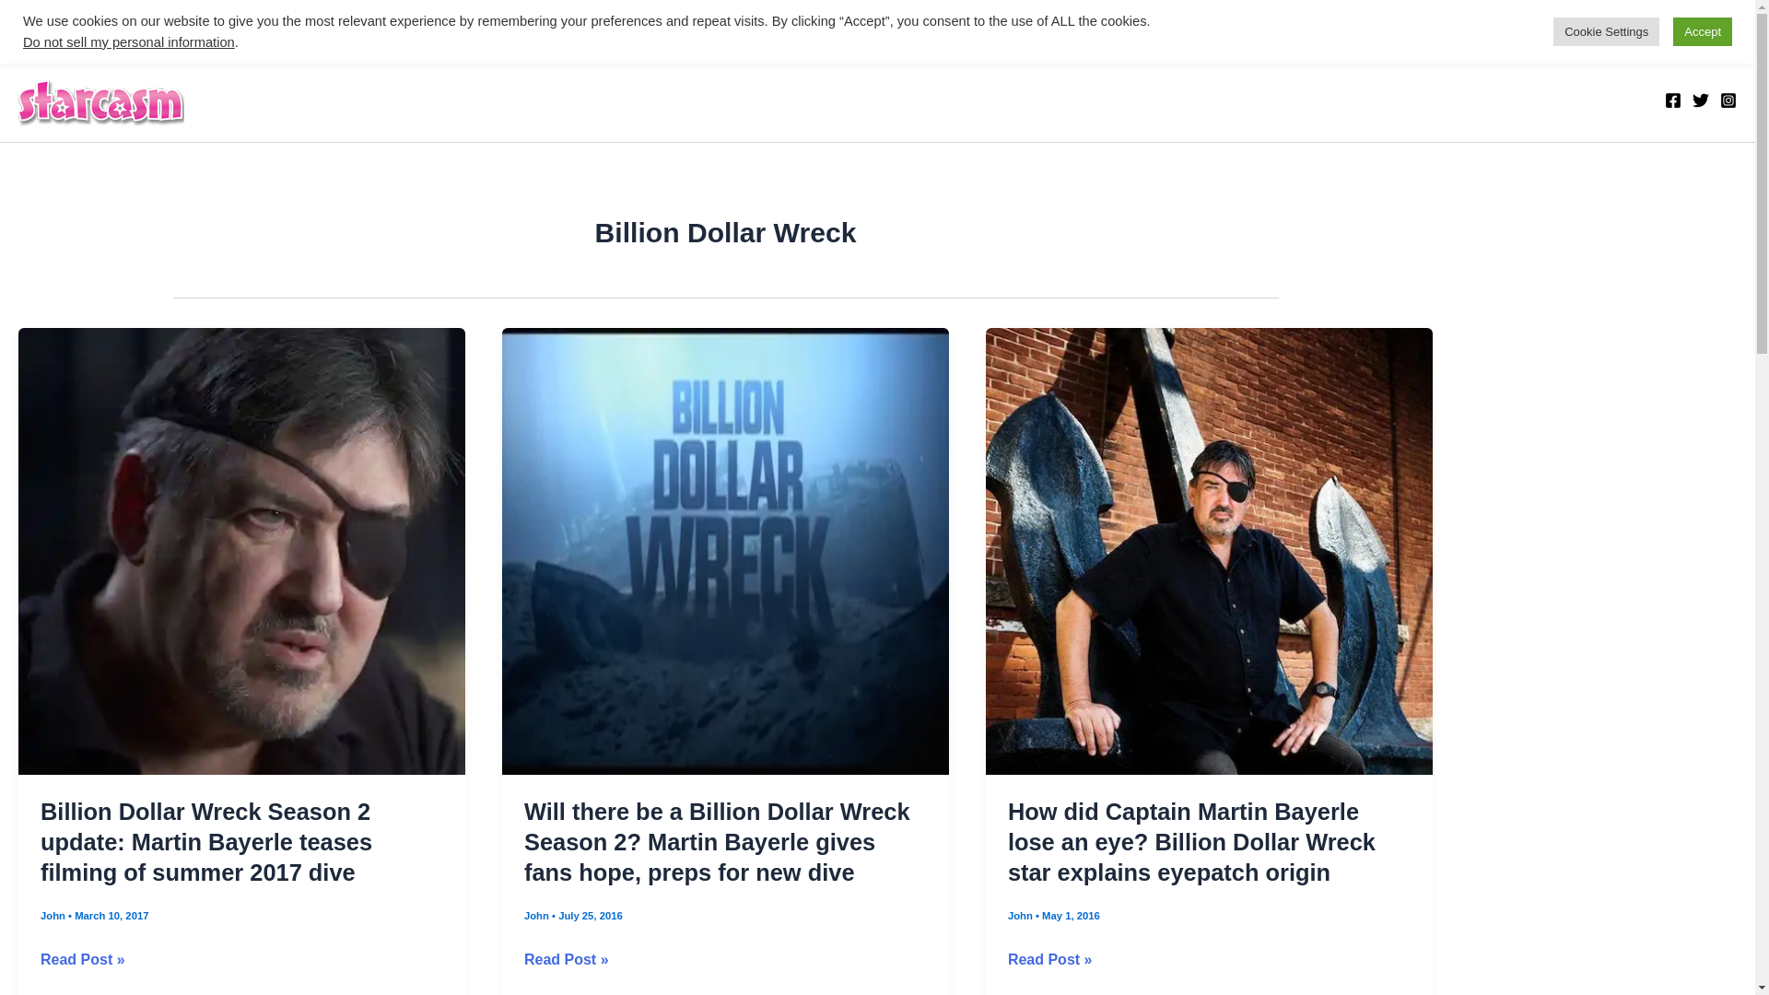  What do you see at coordinates (1021, 916) in the screenshot?
I see `View all posts by John` at bounding box center [1021, 916].